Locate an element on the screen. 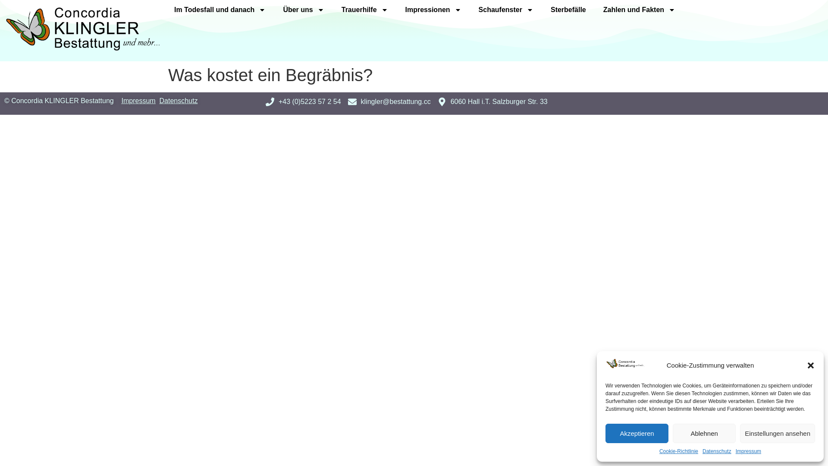 This screenshot has width=828, height=466. Cookie-Richtlinie is located at coordinates (679, 451).